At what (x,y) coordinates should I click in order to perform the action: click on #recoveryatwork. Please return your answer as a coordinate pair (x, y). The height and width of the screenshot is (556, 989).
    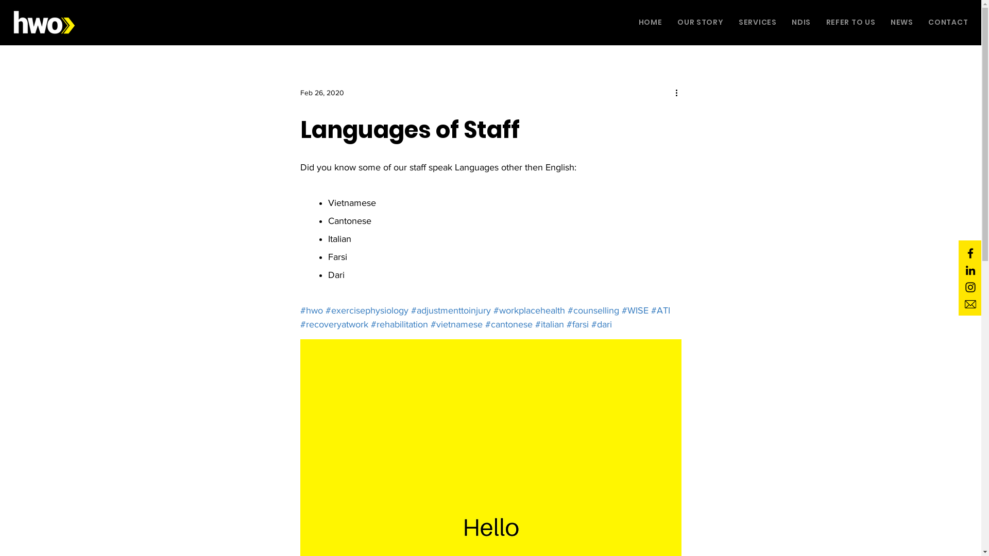
    Looking at the image, I should click on (334, 324).